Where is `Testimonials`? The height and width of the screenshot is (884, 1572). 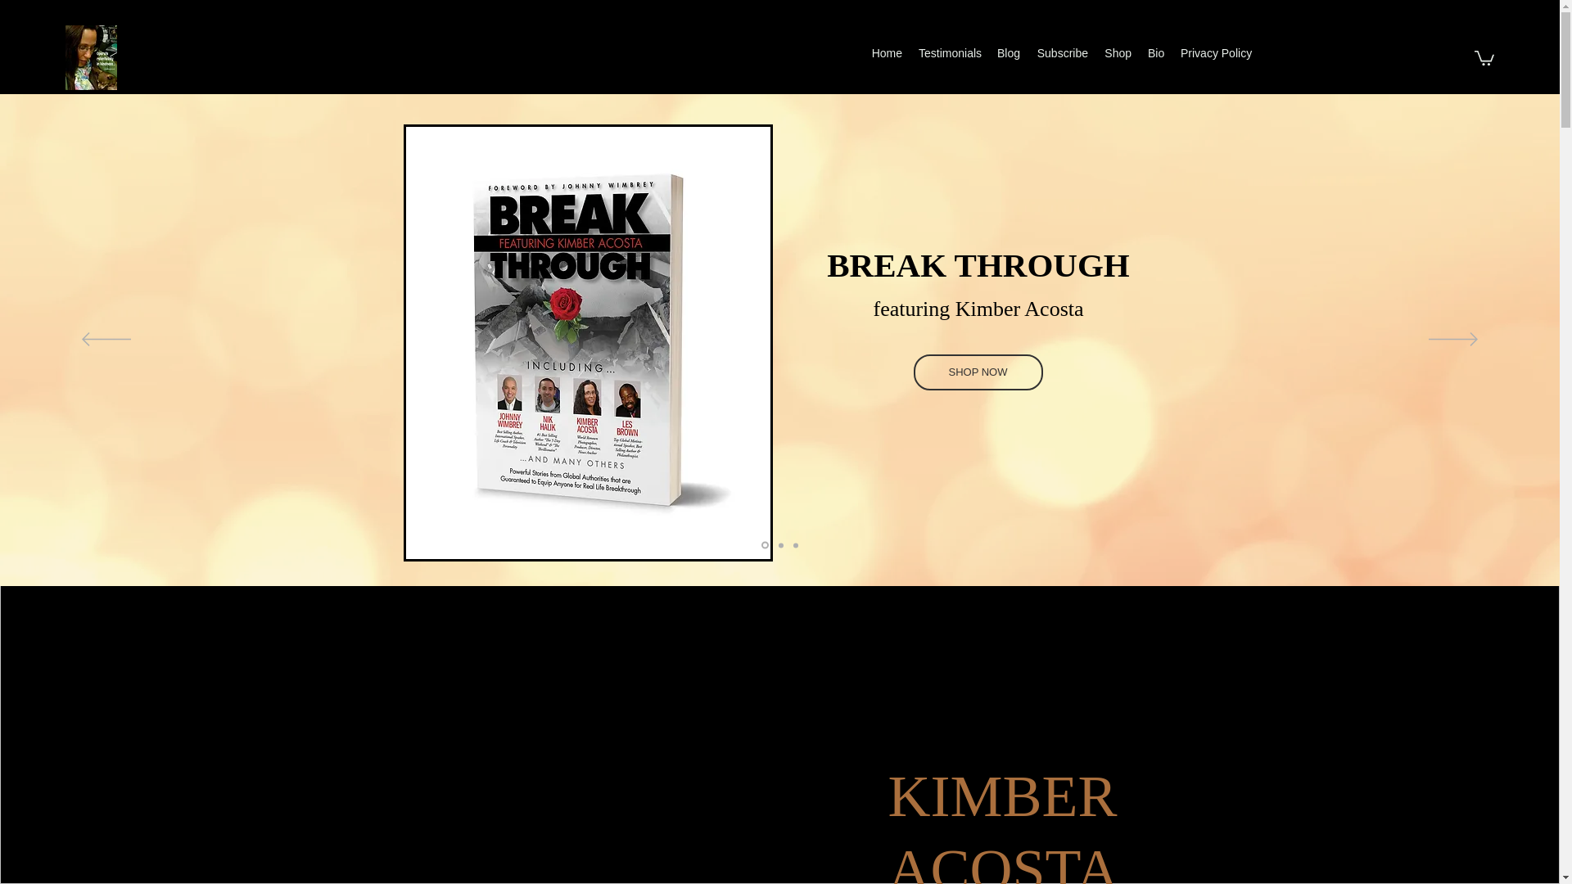
Testimonials is located at coordinates (949, 52).